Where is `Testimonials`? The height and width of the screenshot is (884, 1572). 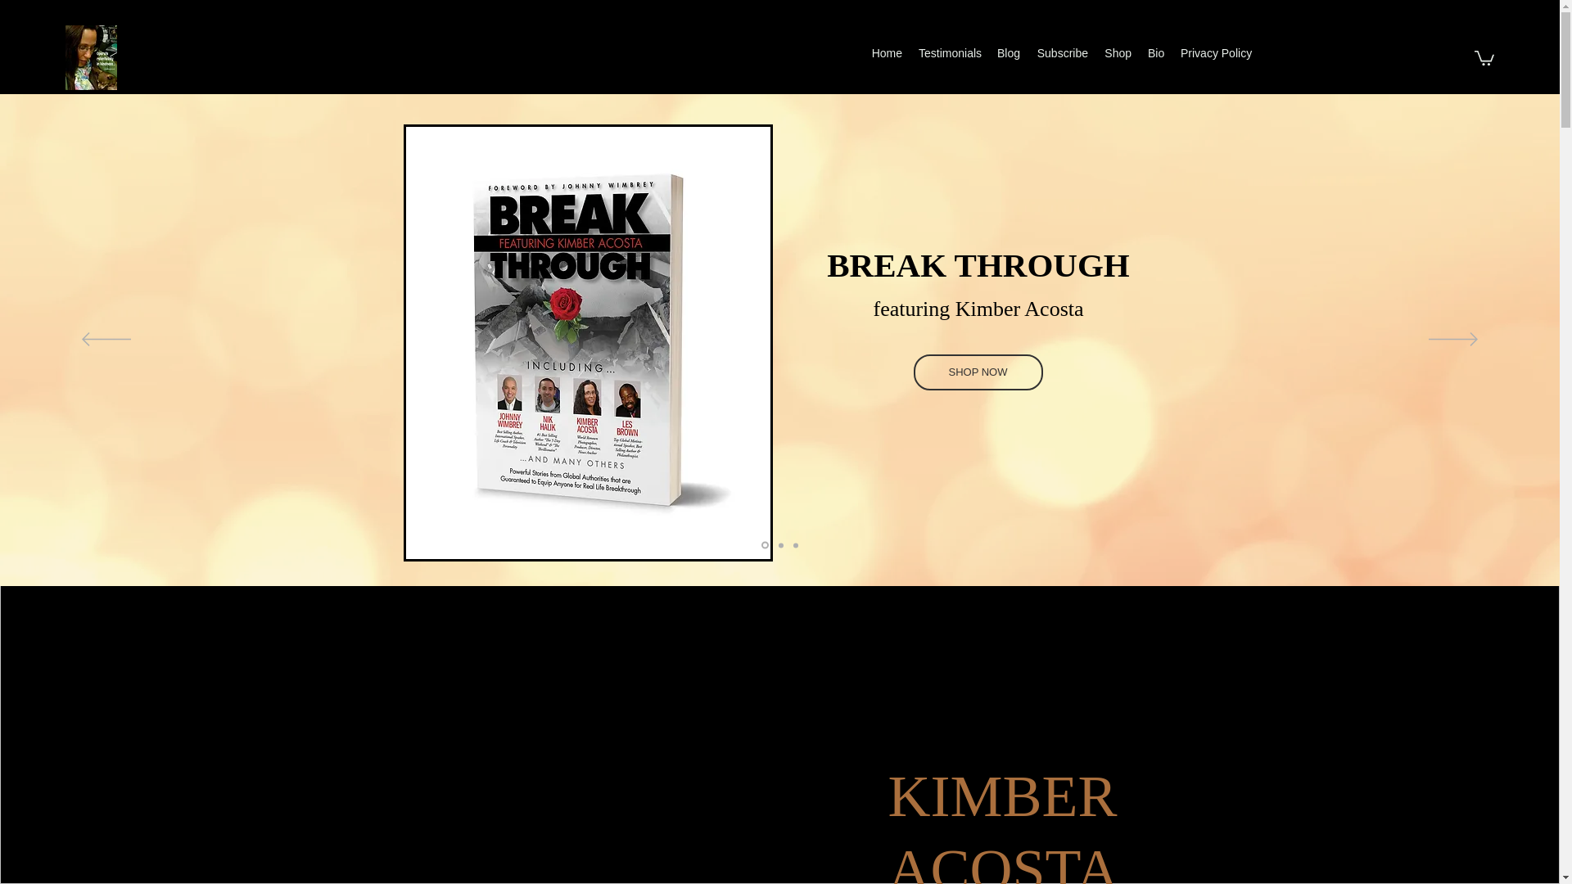
Testimonials is located at coordinates (949, 52).